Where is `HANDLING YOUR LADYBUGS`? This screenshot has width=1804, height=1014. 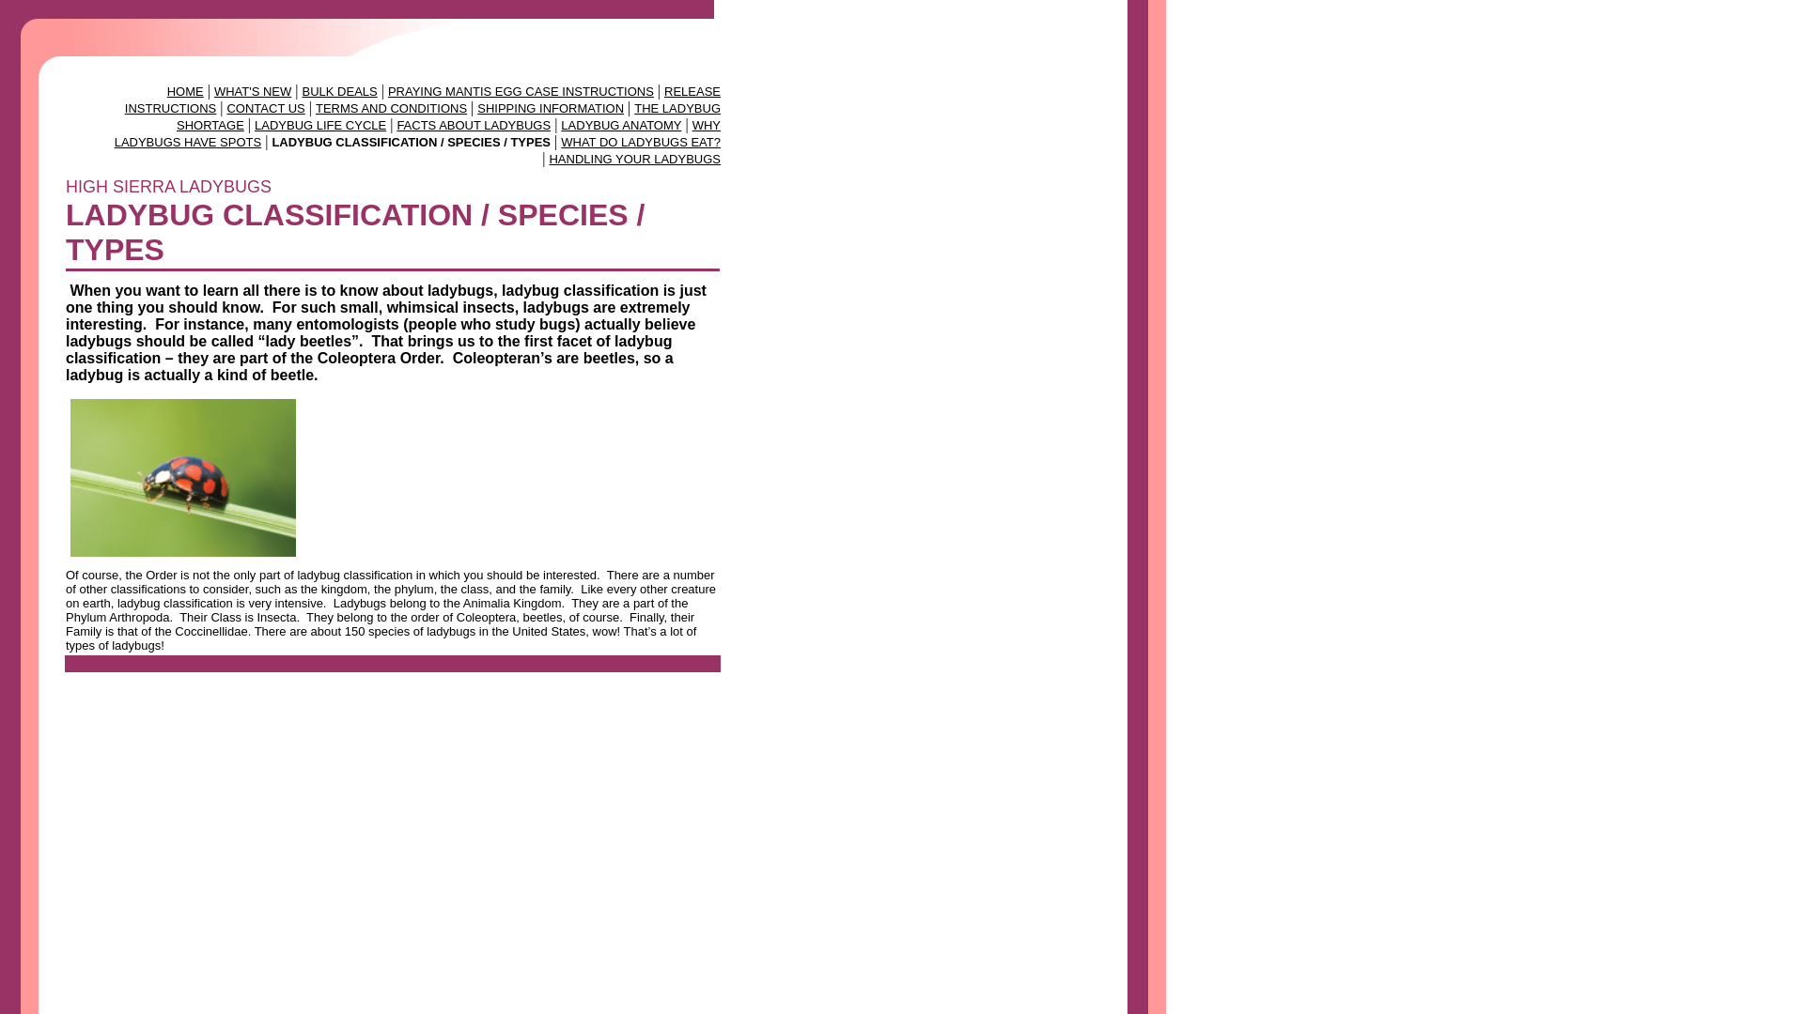 HANDLING YOUR LADYBUGS is located at coordinates (633, 160).